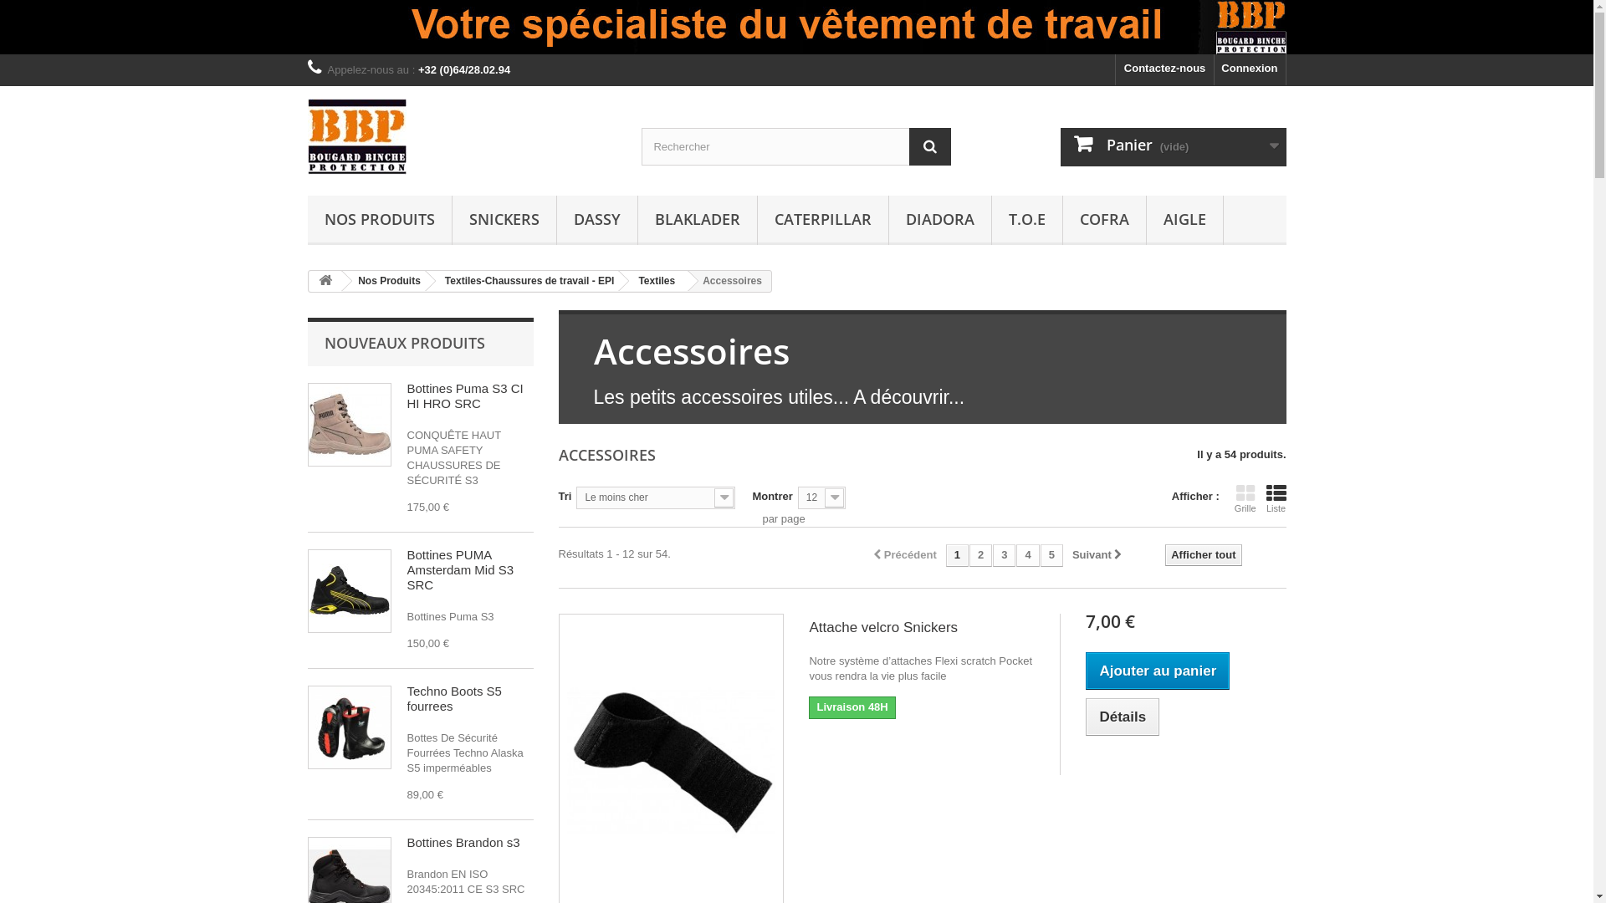  I want to click on Nos Produits, so click(386, 281).